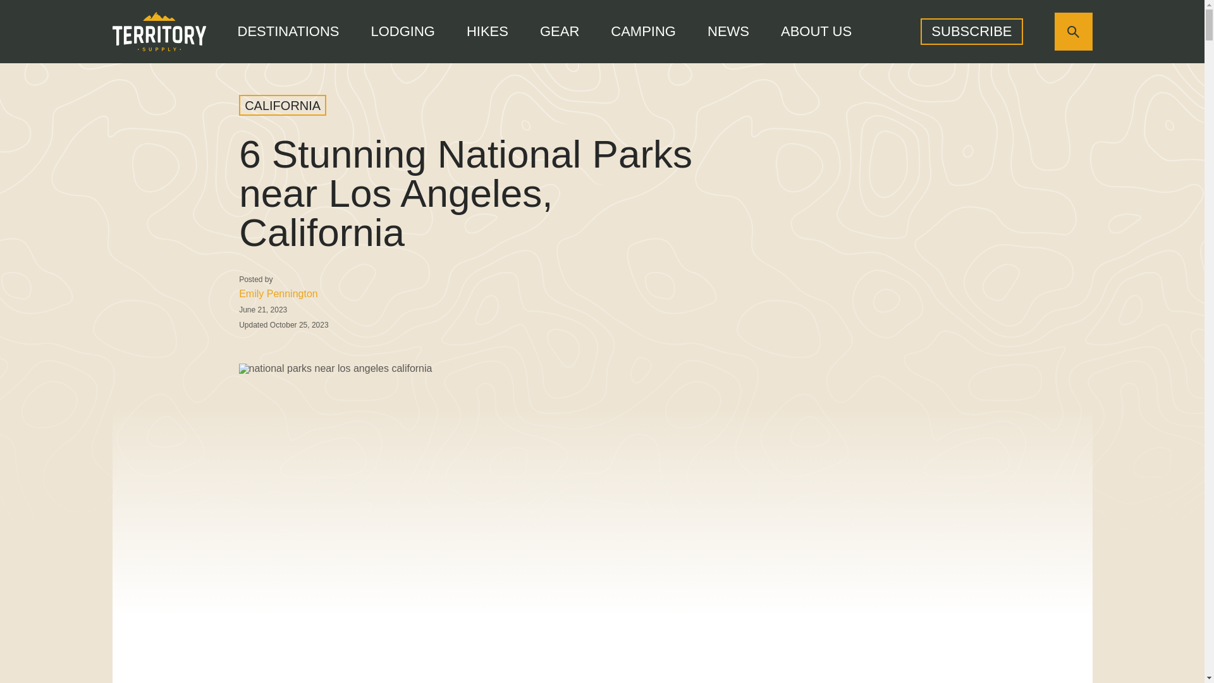 Image resolution: width=1214 pixels, height=683 pixels. Describe the element at coordinates (559, 31) in the screenshot. I see `GEAR` at that location.